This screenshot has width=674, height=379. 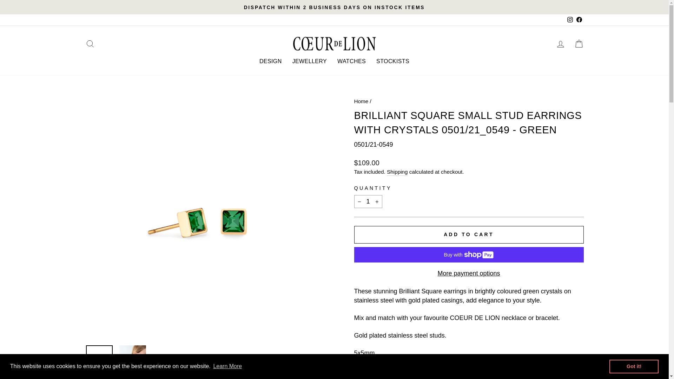 What do you see at coordinates (227, 366) in the screenshot?
I see `Learn More` at bounding box center [227, 366].